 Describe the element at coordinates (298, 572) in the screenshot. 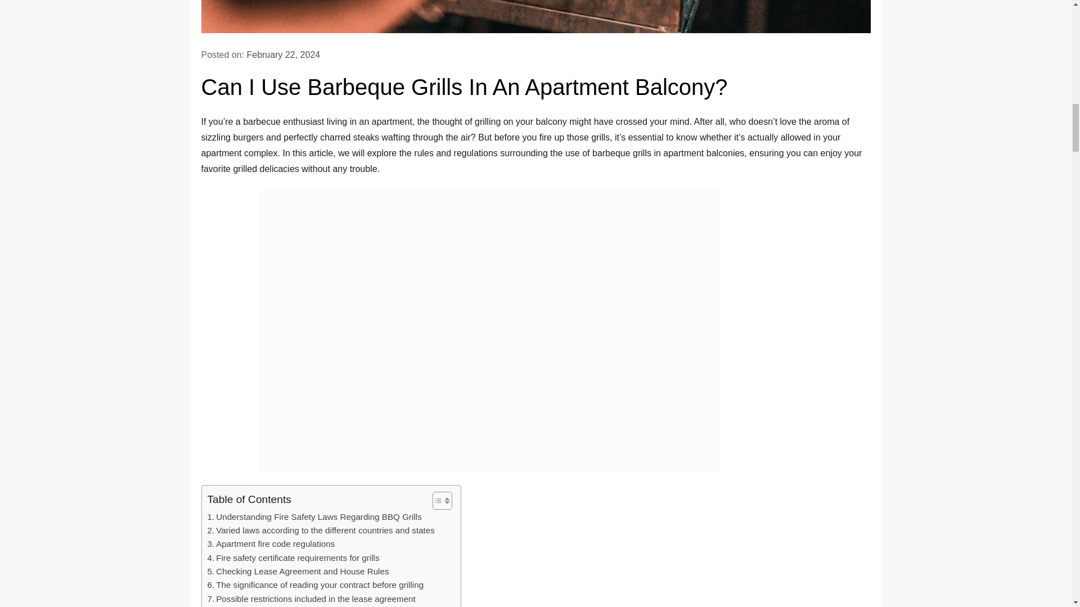

I see `Checking Lease Agreement and House Rules` at that location.